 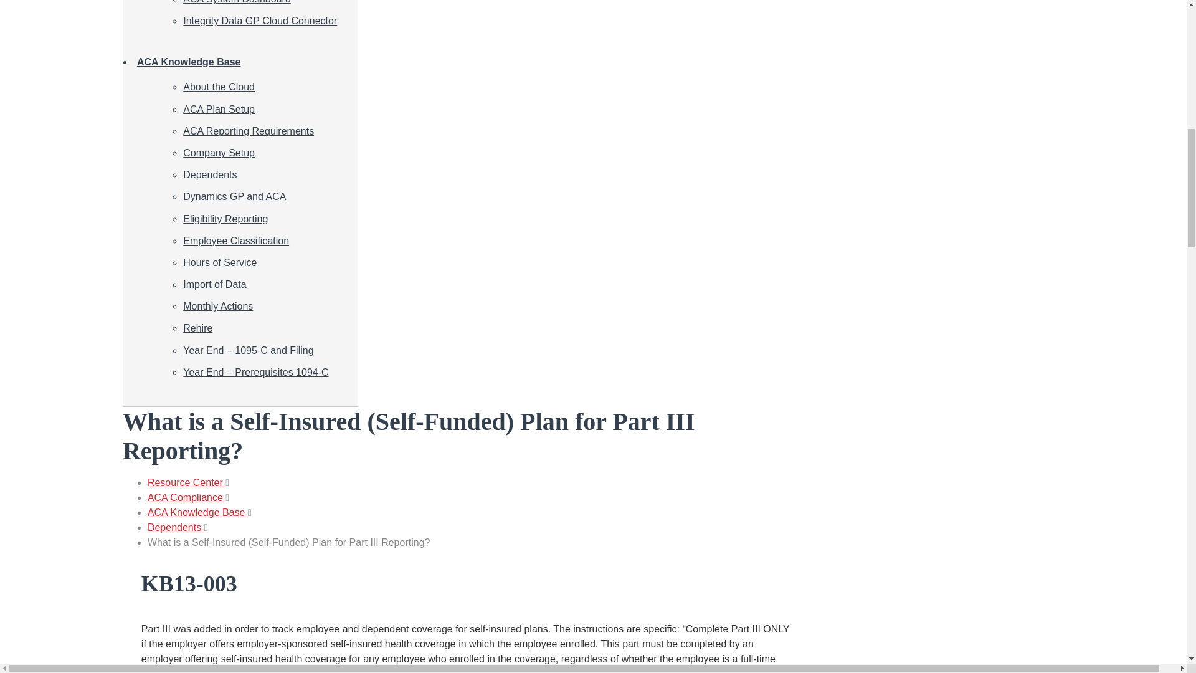 What do you see at coordinates (260, 21) in the screenshot?
I see `Integrity Data GP Cloud Connector` at bounding box center [260, 21].